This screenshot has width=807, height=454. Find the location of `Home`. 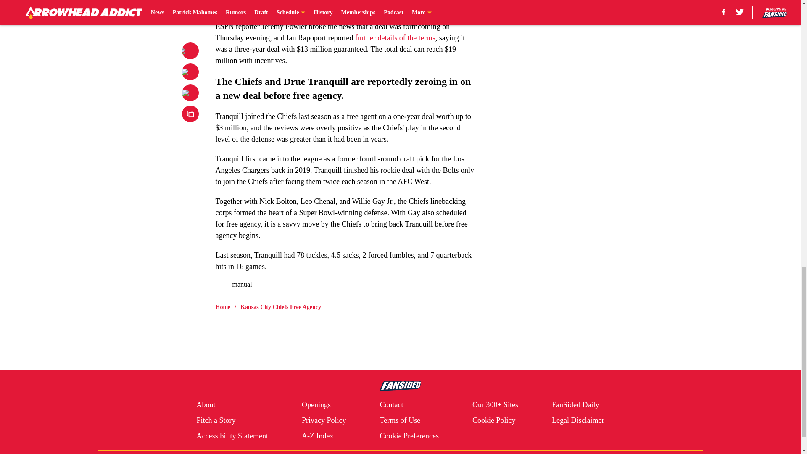

Home is located at coordinates (223, 307).